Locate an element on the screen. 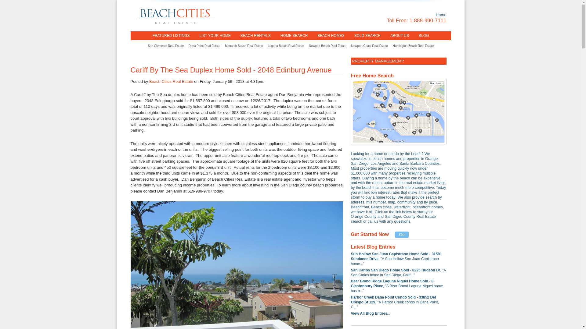 This screenshot has width=586, height=329. FEATURED LISTINGS is located at coordinates (171, 35).